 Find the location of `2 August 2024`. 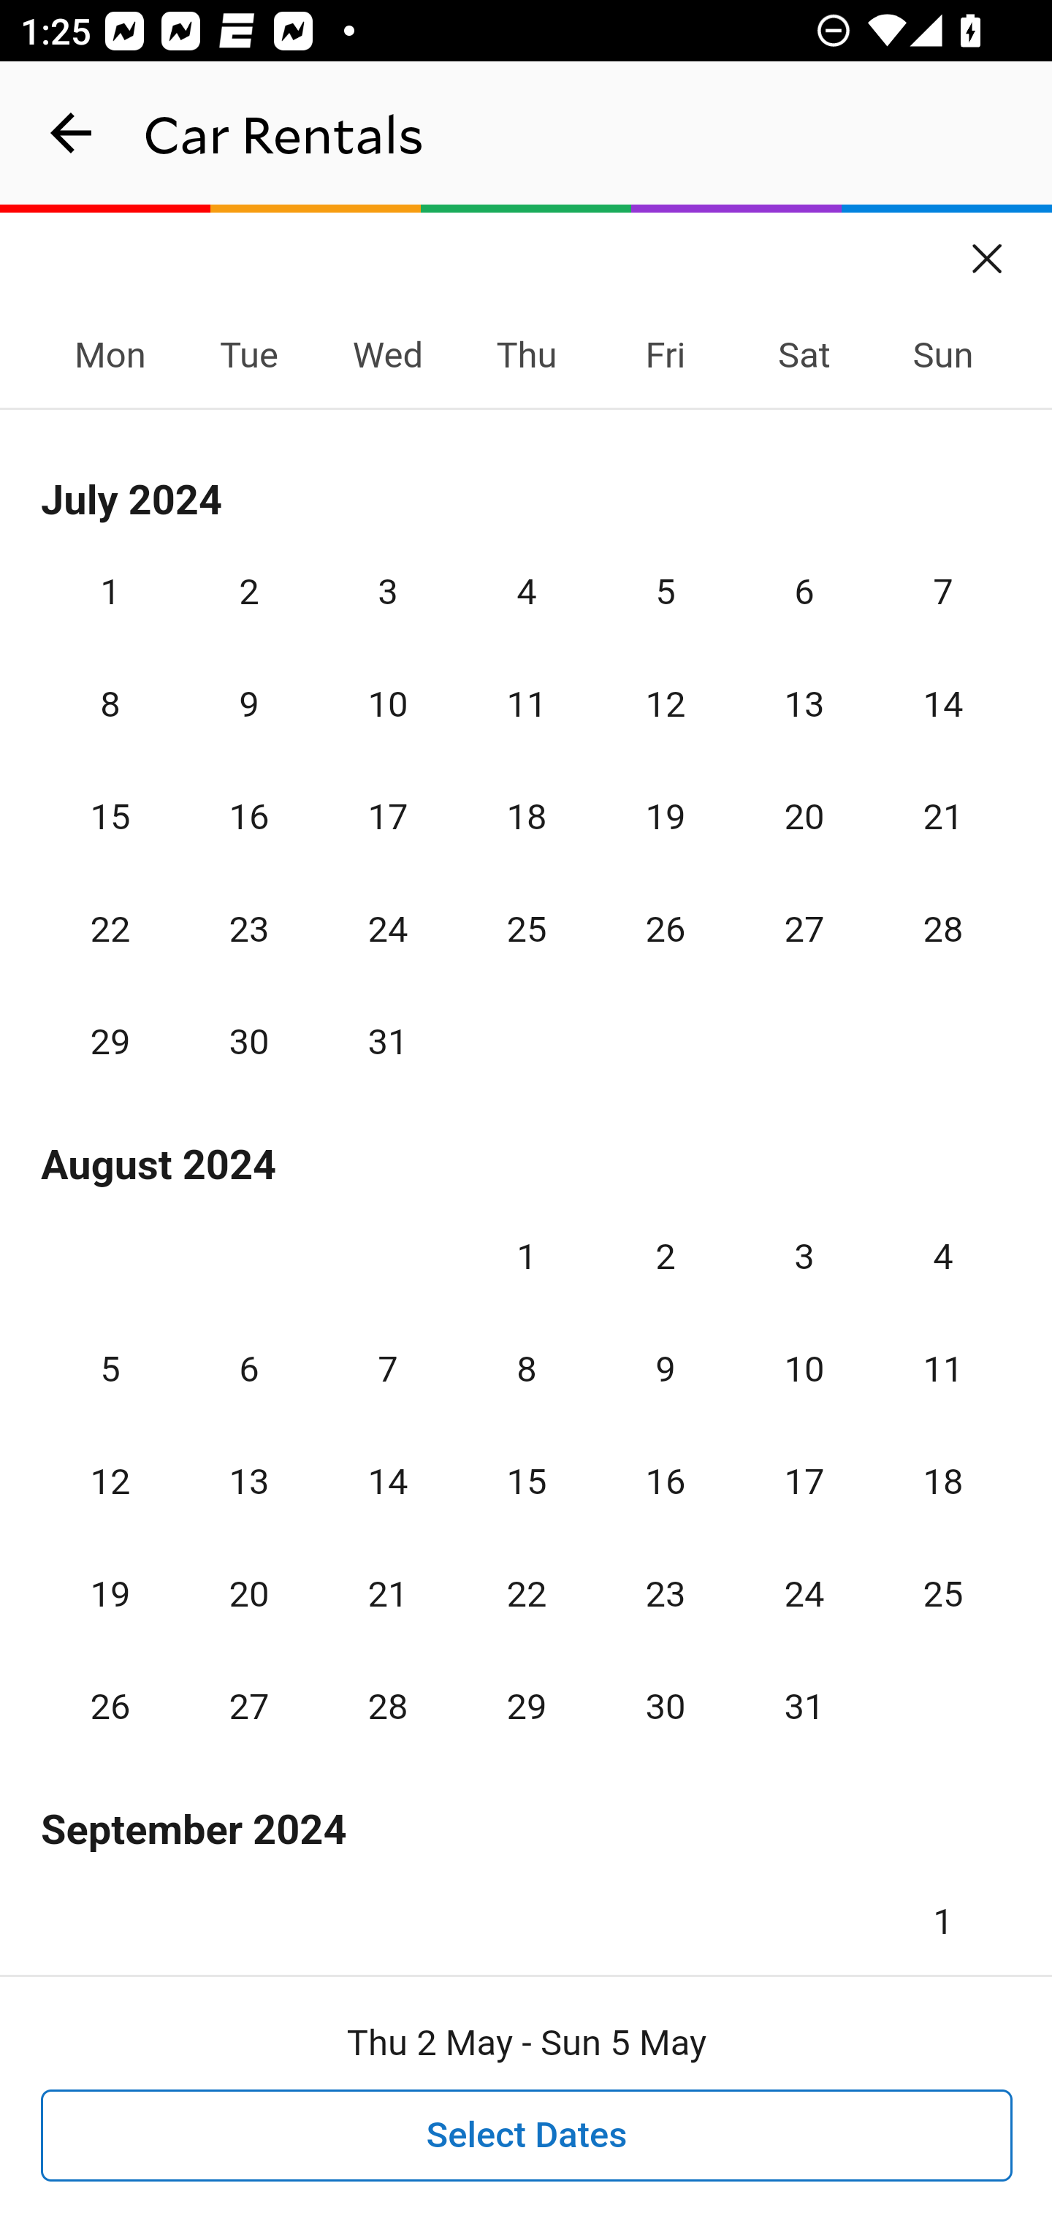

2 August 2024 is located at coordinates (666, 1255).